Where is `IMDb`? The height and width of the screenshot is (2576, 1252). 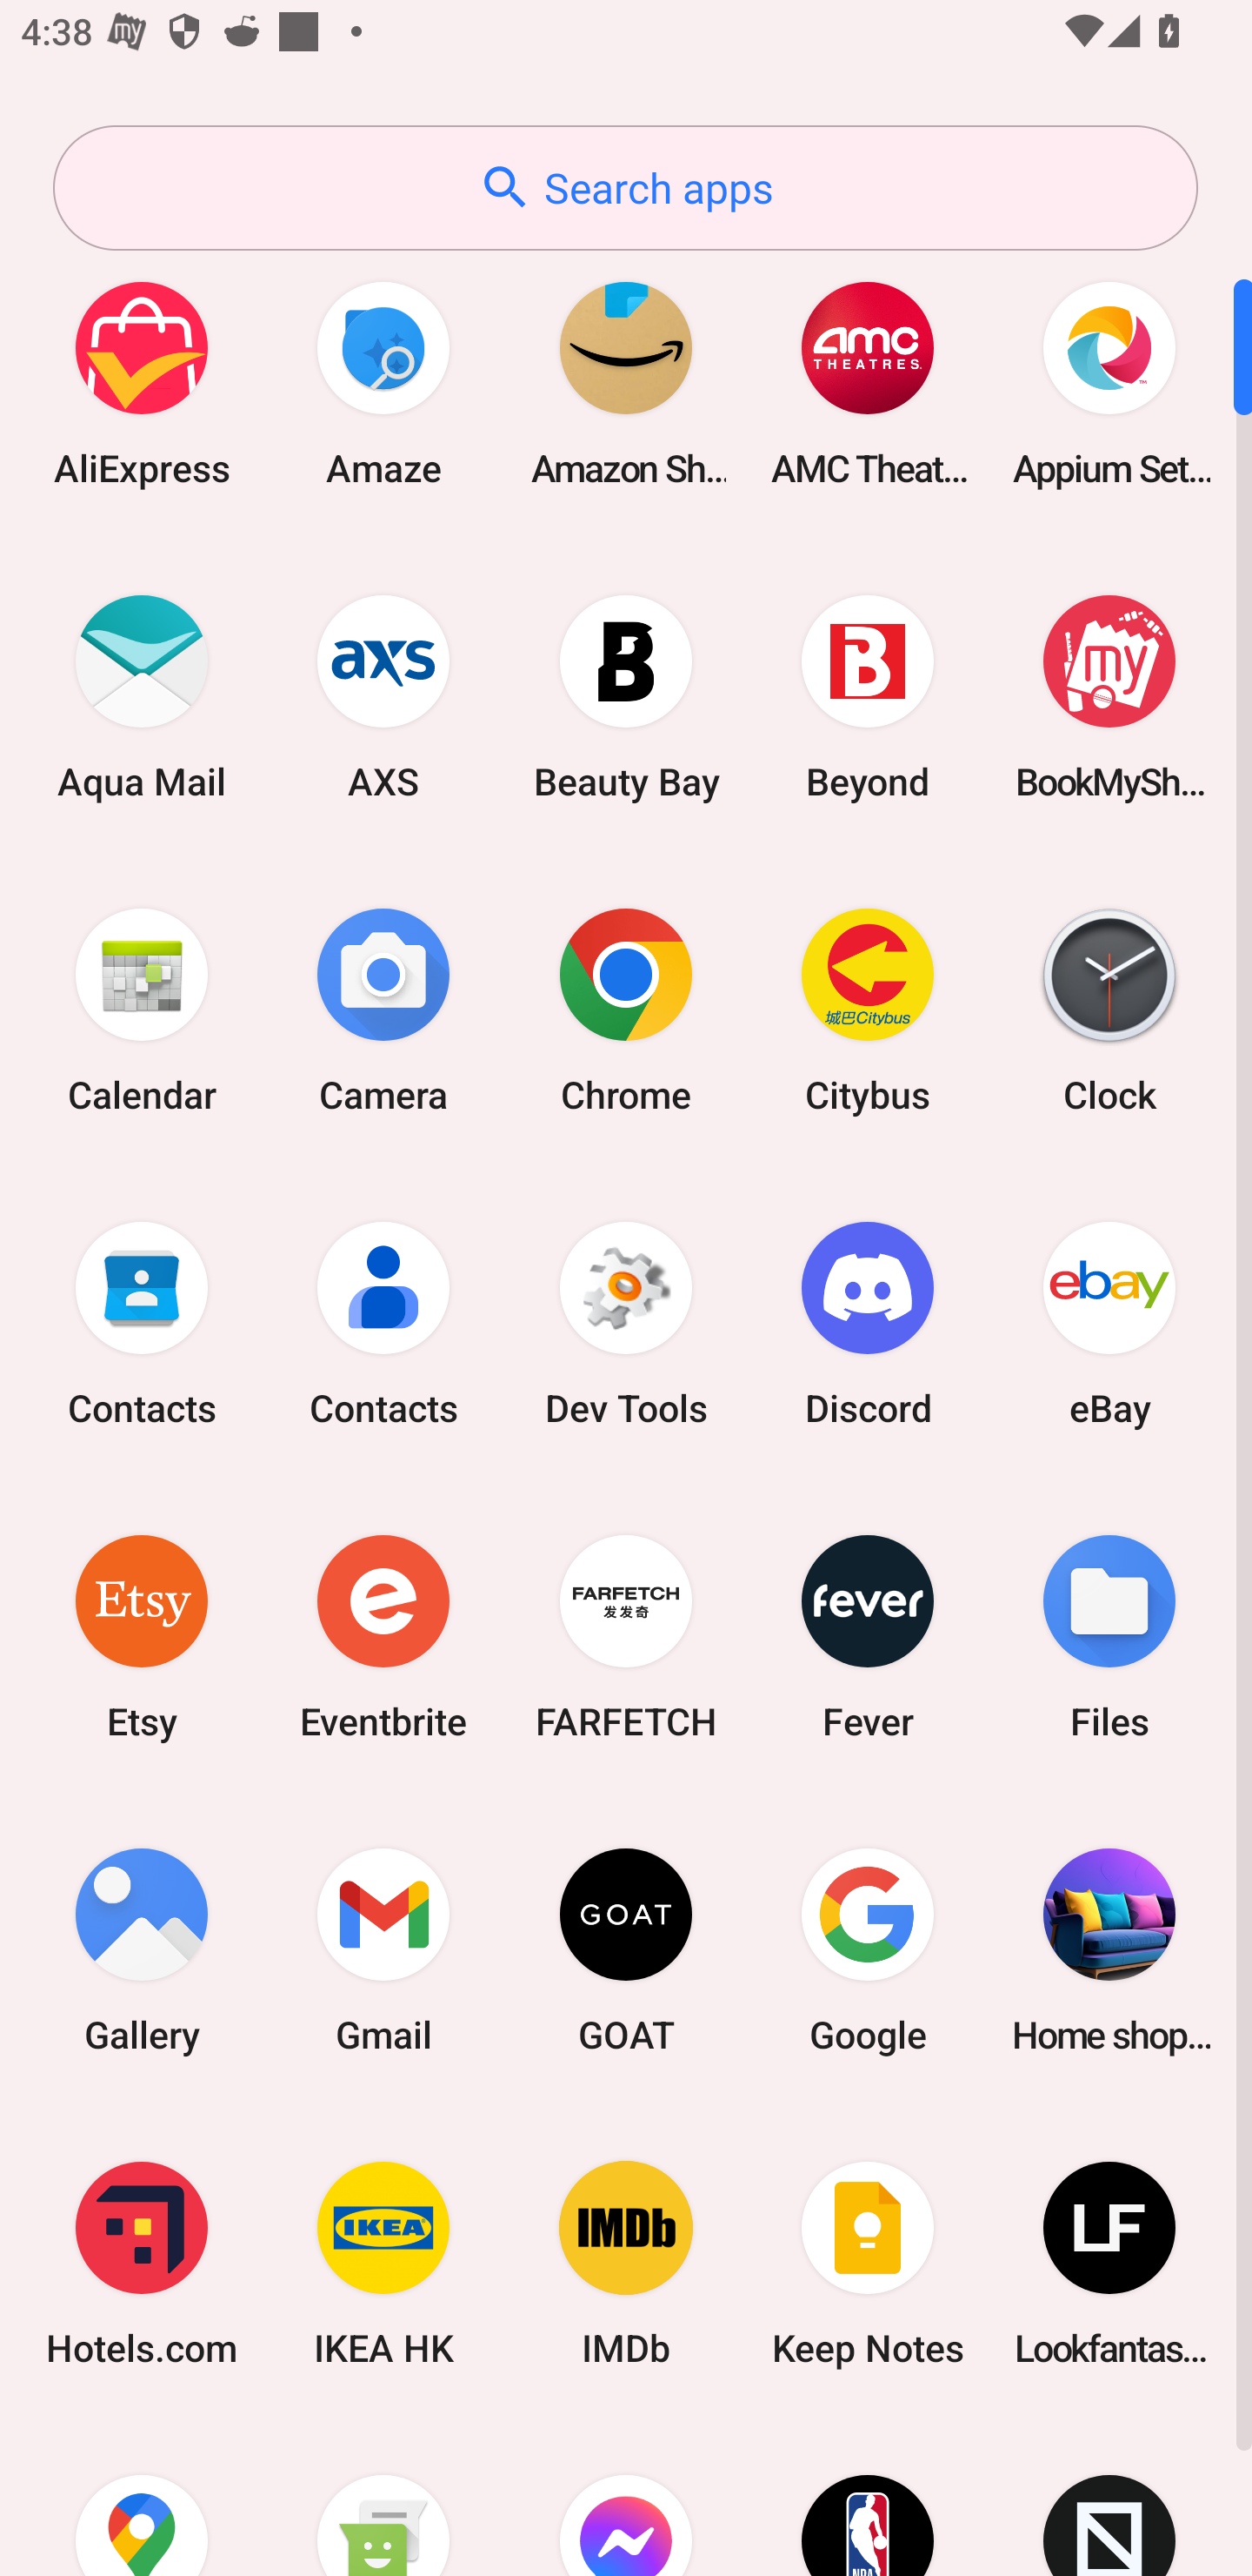
IMDb is located at coordinates (626, 2264).